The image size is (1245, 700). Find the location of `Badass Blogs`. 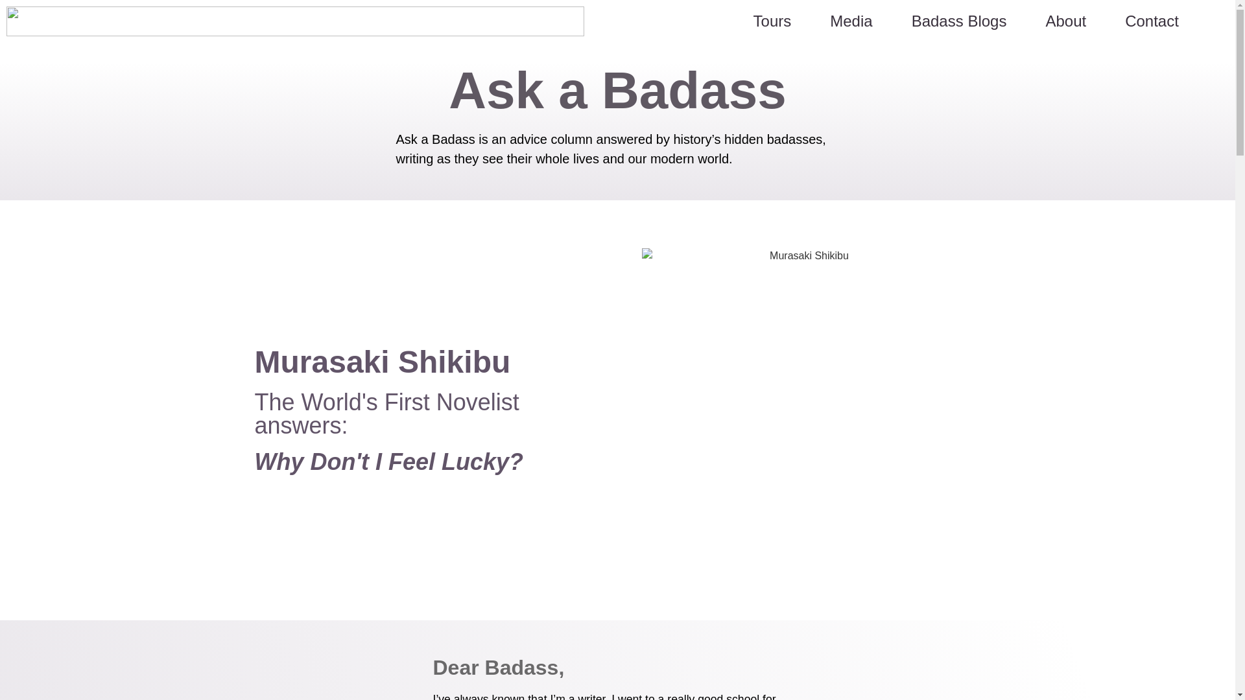

Badass Blogs is located at coordinates (959, 21).